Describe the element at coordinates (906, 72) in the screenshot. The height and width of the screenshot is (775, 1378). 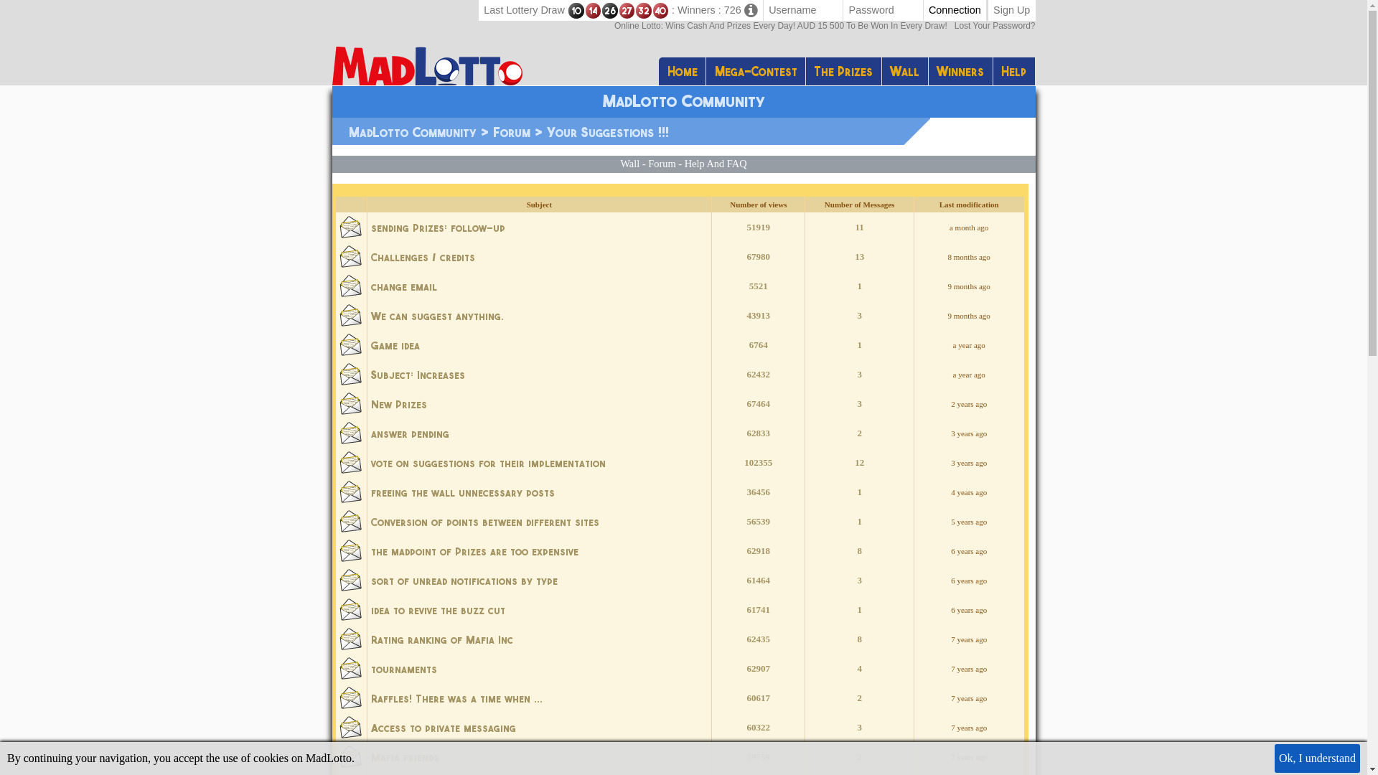
I see `Wall` at that location.